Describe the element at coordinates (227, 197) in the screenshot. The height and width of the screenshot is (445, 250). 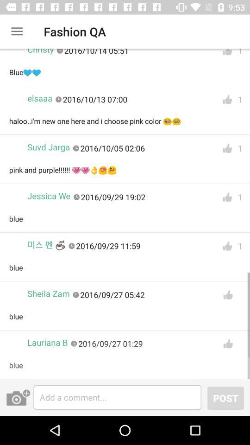
I see `select to like this option` at that location.